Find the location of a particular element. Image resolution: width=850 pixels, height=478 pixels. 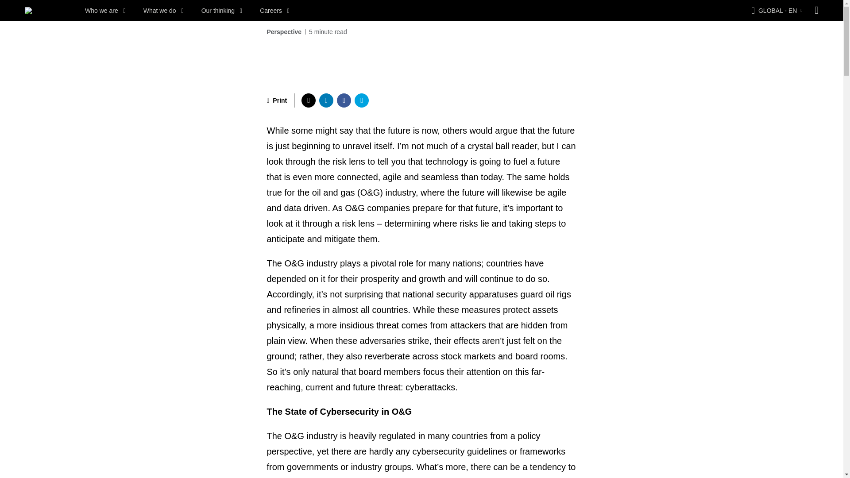

Deloitte is located at coordinates (28, 11).